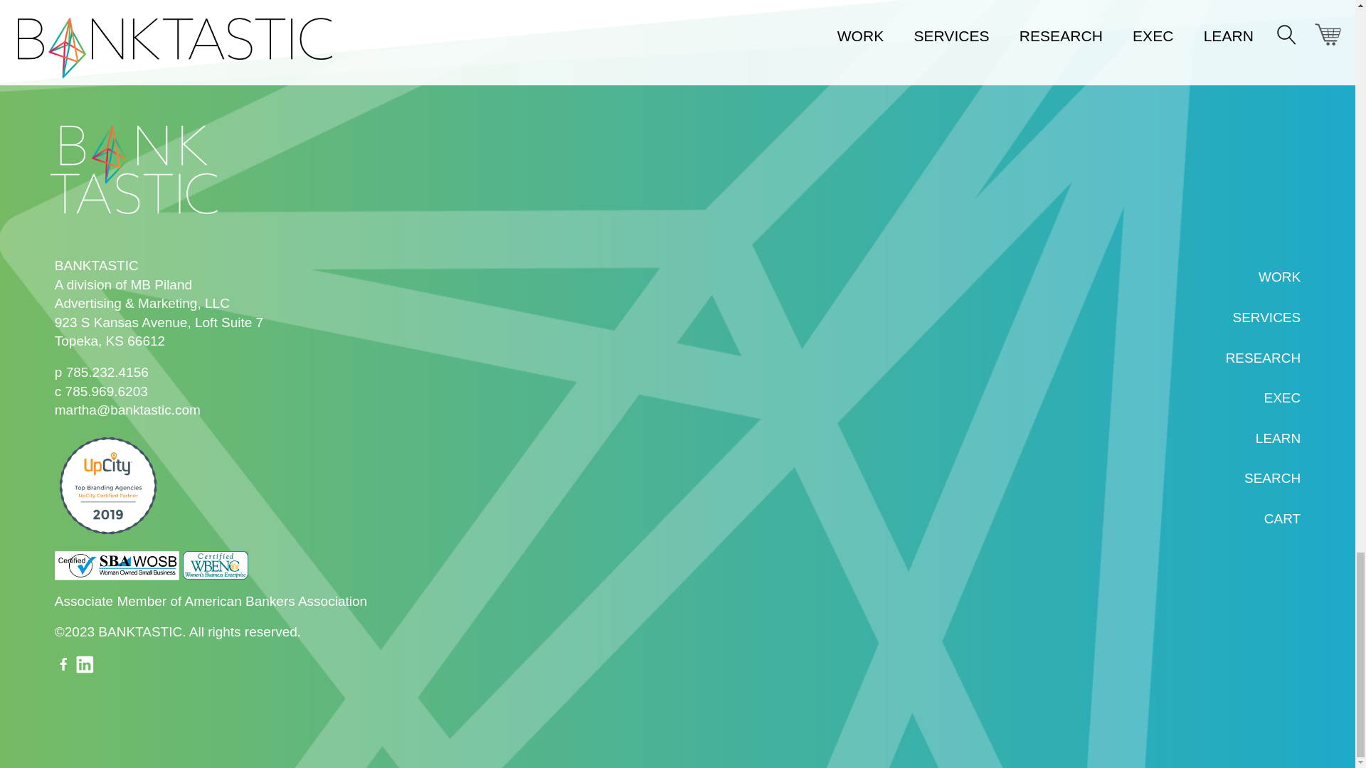 The height and width of the screenshot is (768, 1366). I want to click on SERVICES, so click(1266, 317).